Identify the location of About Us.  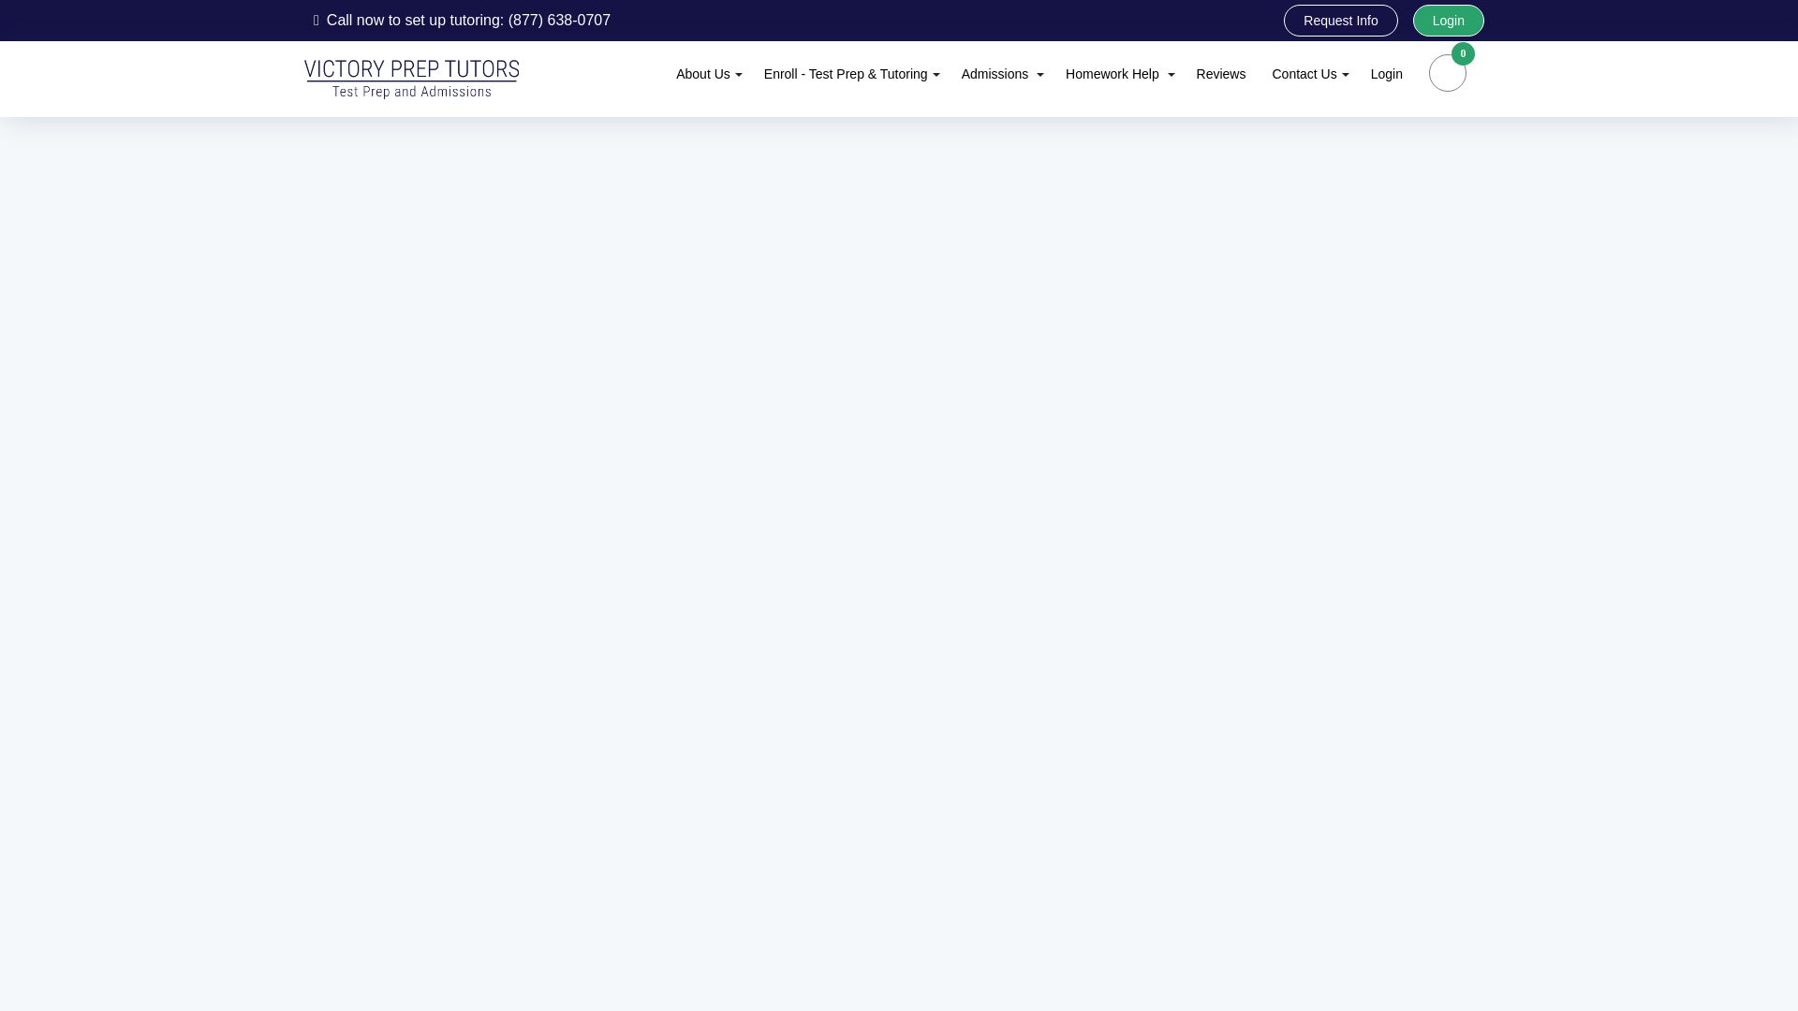
(706, 73).